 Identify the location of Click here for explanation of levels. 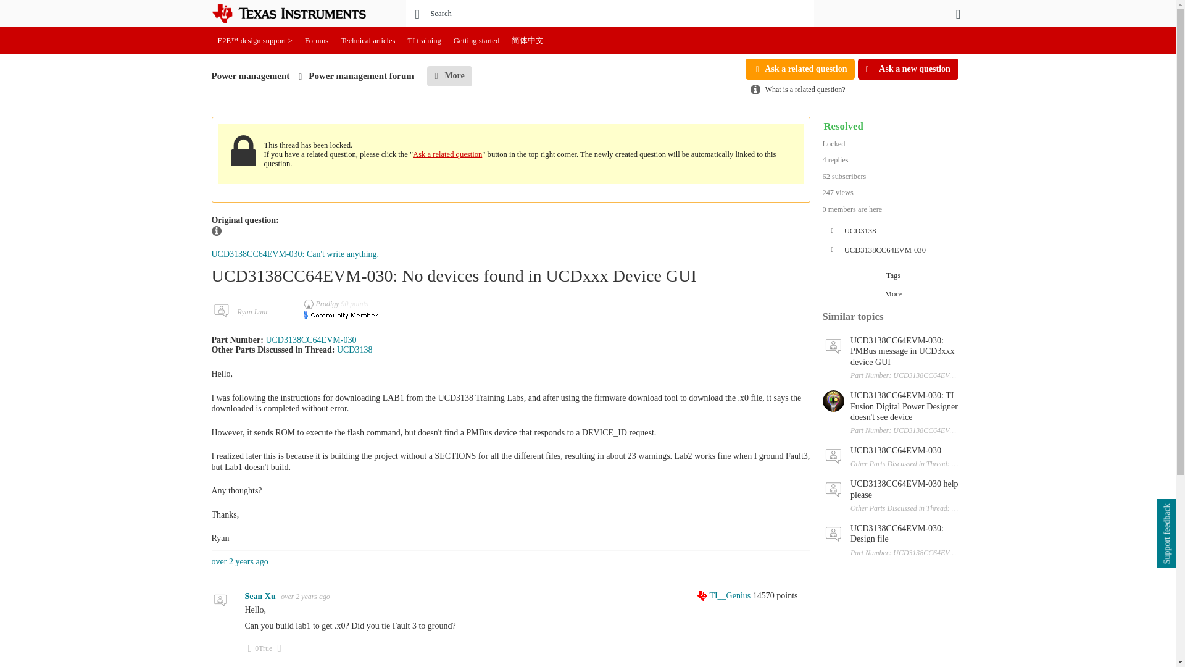
(725, 595).